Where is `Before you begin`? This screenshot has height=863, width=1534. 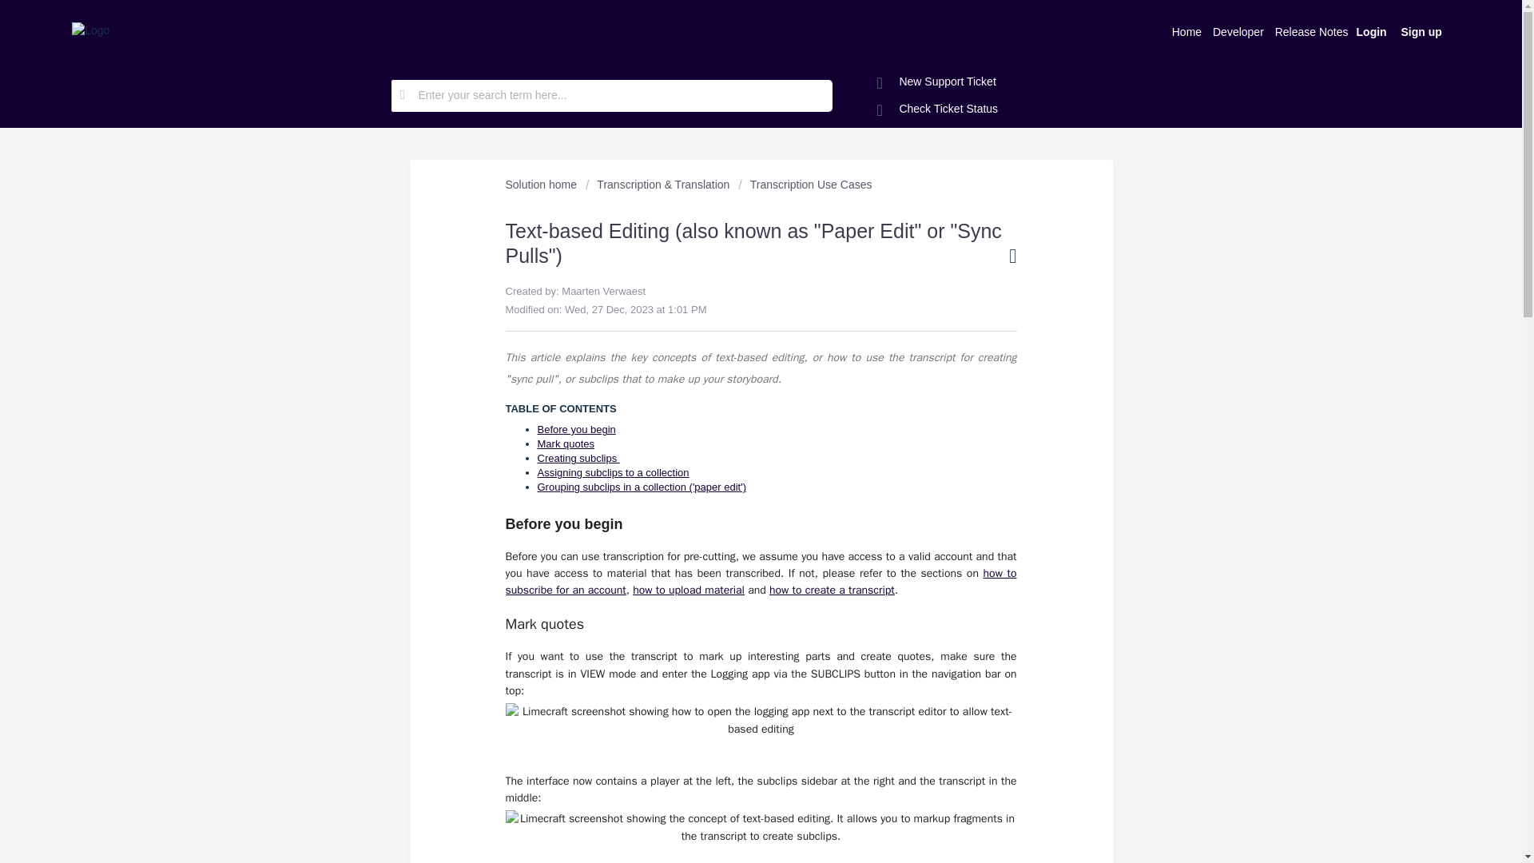
Before you begin is located at coordinates (575, 430).